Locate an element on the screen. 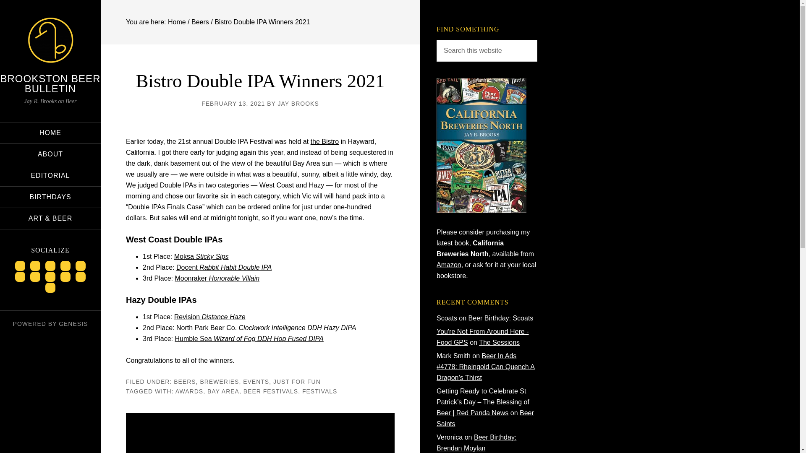 Image resolution: width=806 pixels, height=453 pixels. BROOKSTON BEER BULLETIN is located at coordinates (50, 83).